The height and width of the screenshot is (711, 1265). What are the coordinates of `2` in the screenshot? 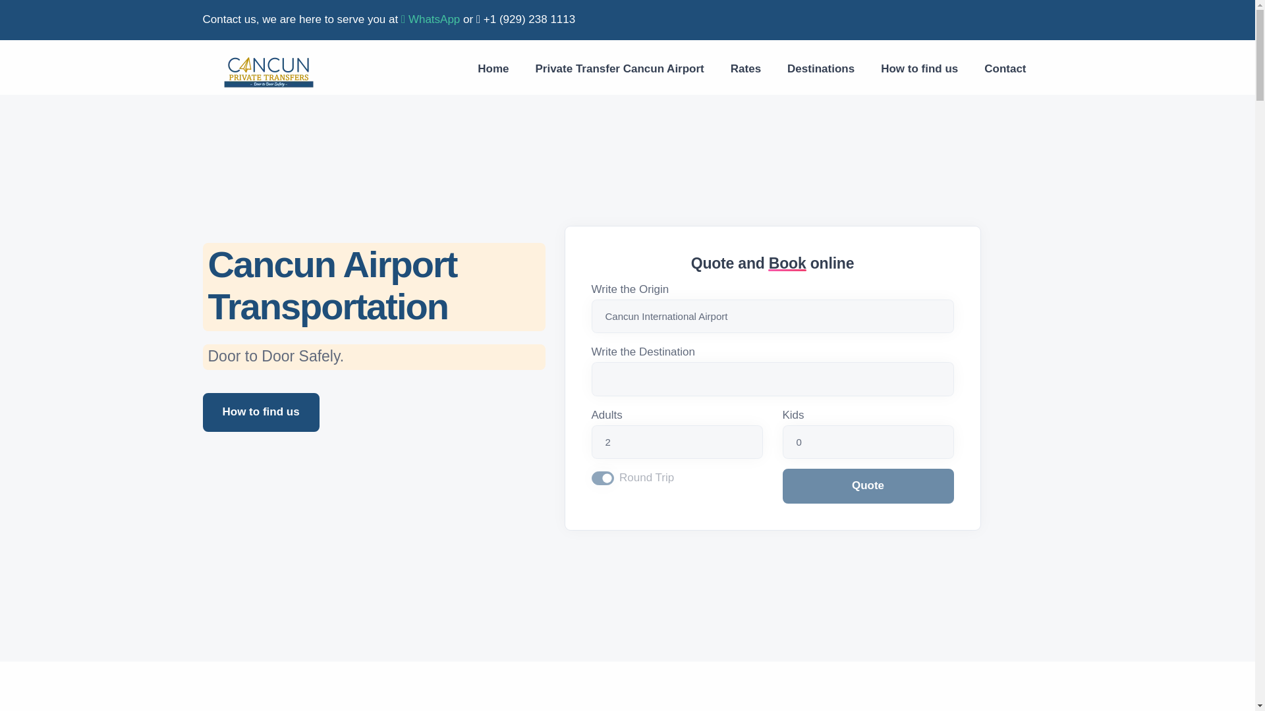 It's located at (677, 442).